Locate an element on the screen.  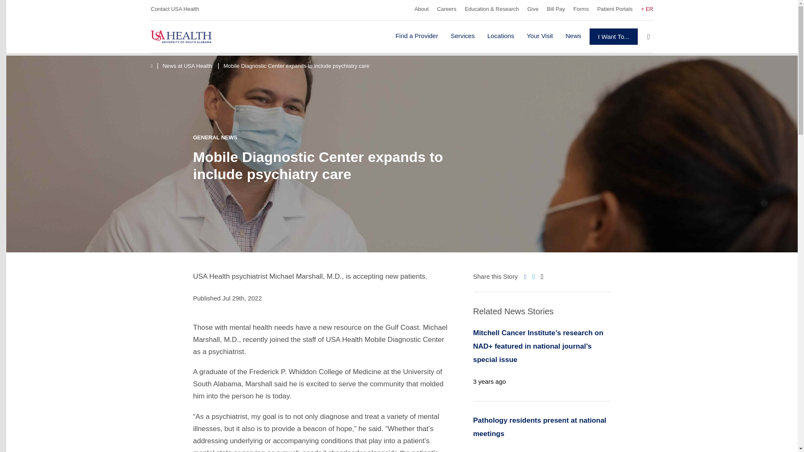
Search Button is located at coordinates (648, 36).